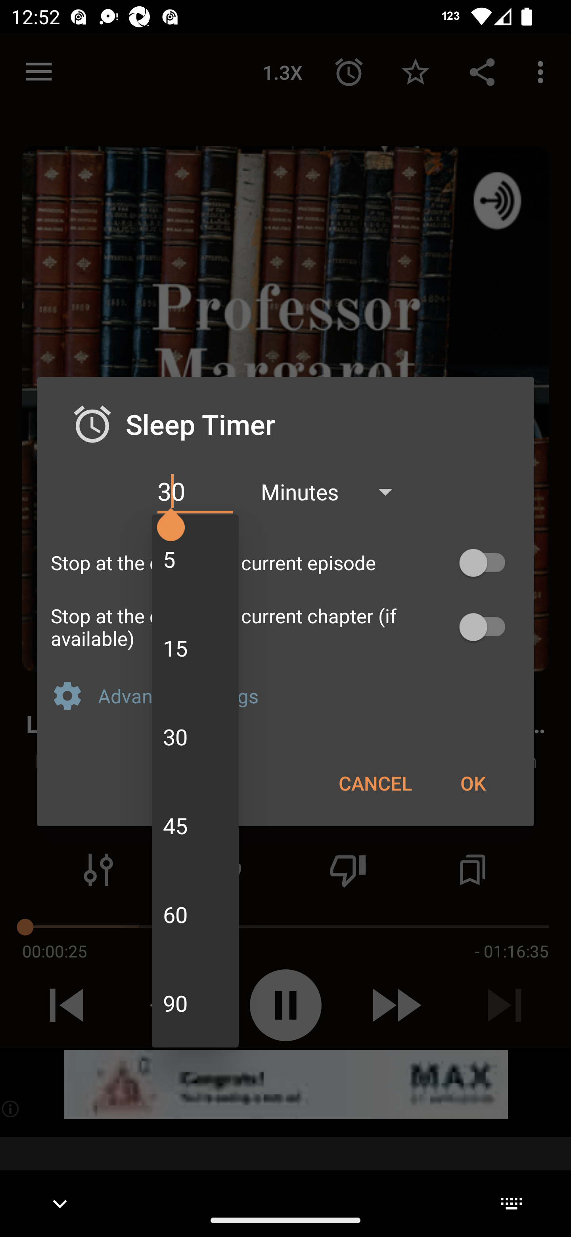  What do you see at coordinates (334, 492) in the screenshot?
I see `Minutes` at bounding box center [334, 492].